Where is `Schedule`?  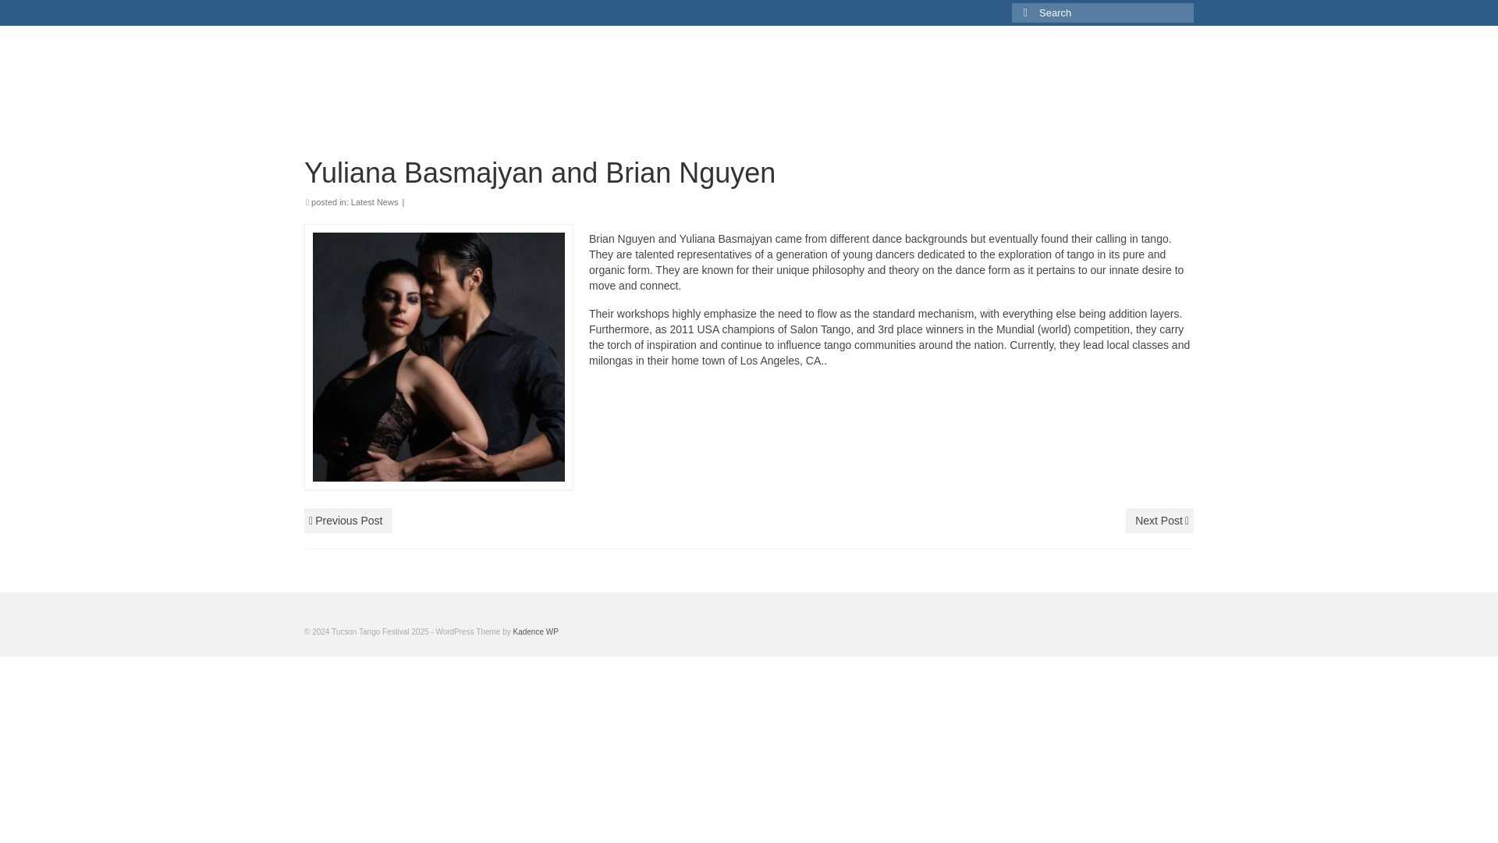 Schedule is located at coordinates (758, 73).